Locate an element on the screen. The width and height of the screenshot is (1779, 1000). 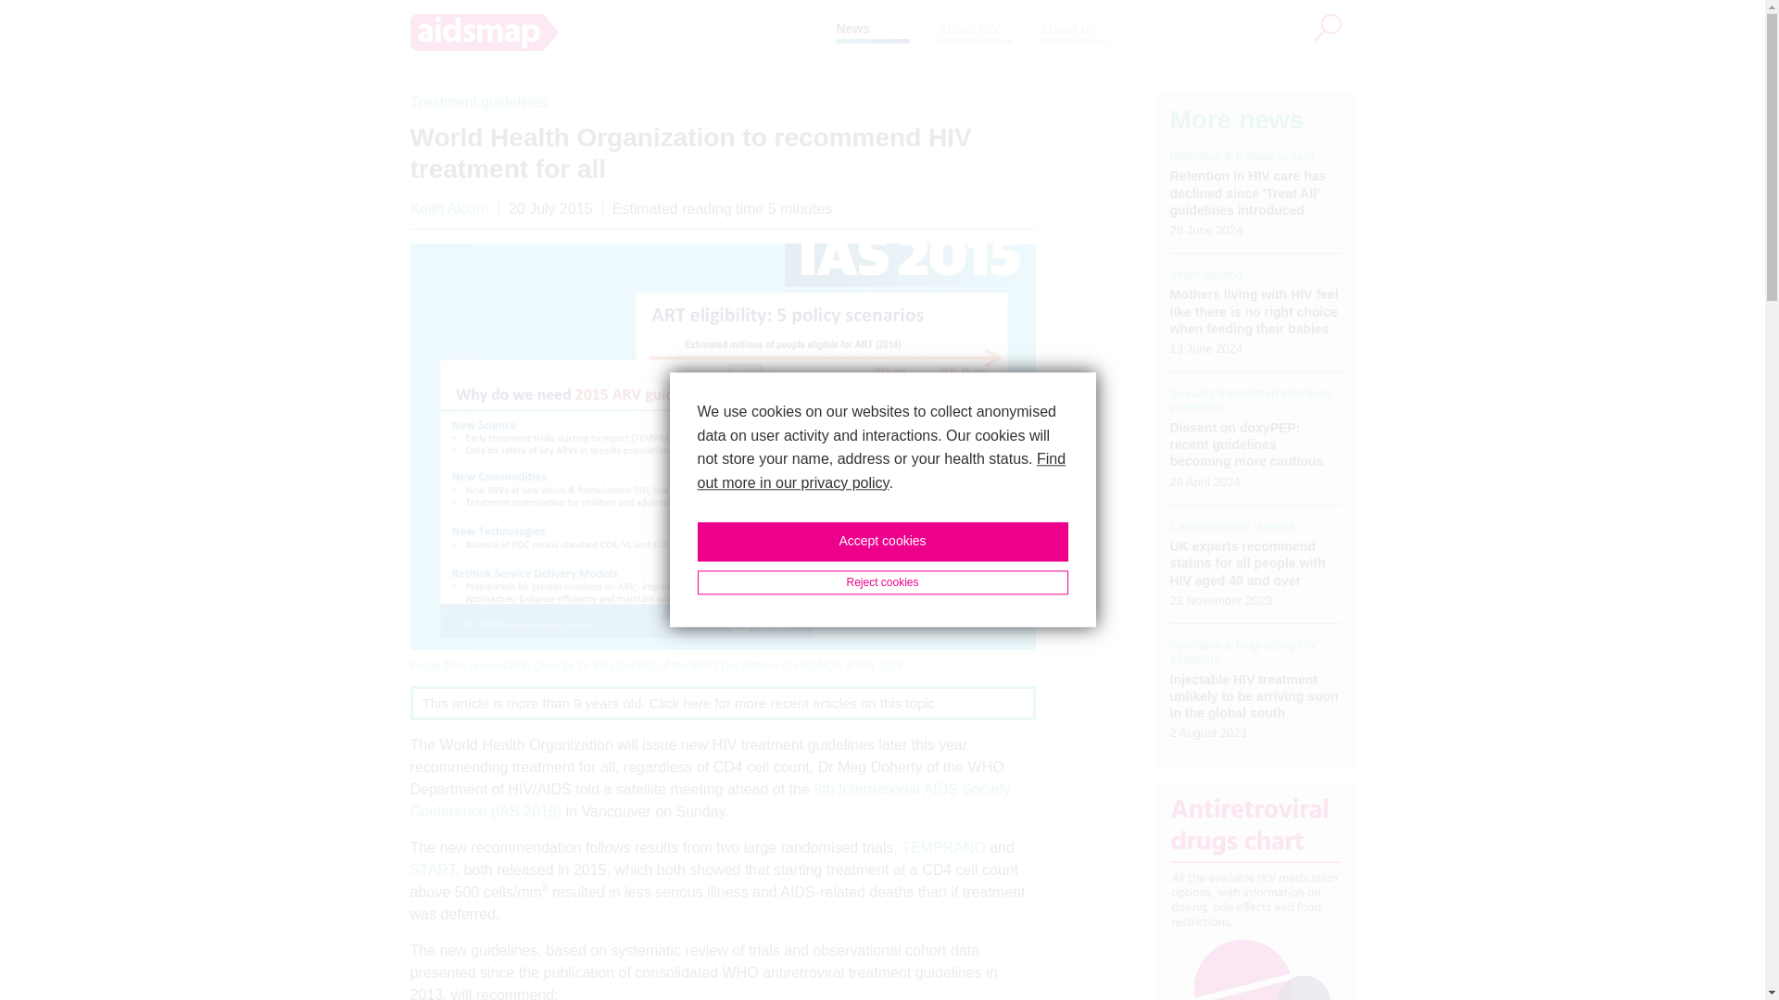
START is located at coordinates (432, 869).